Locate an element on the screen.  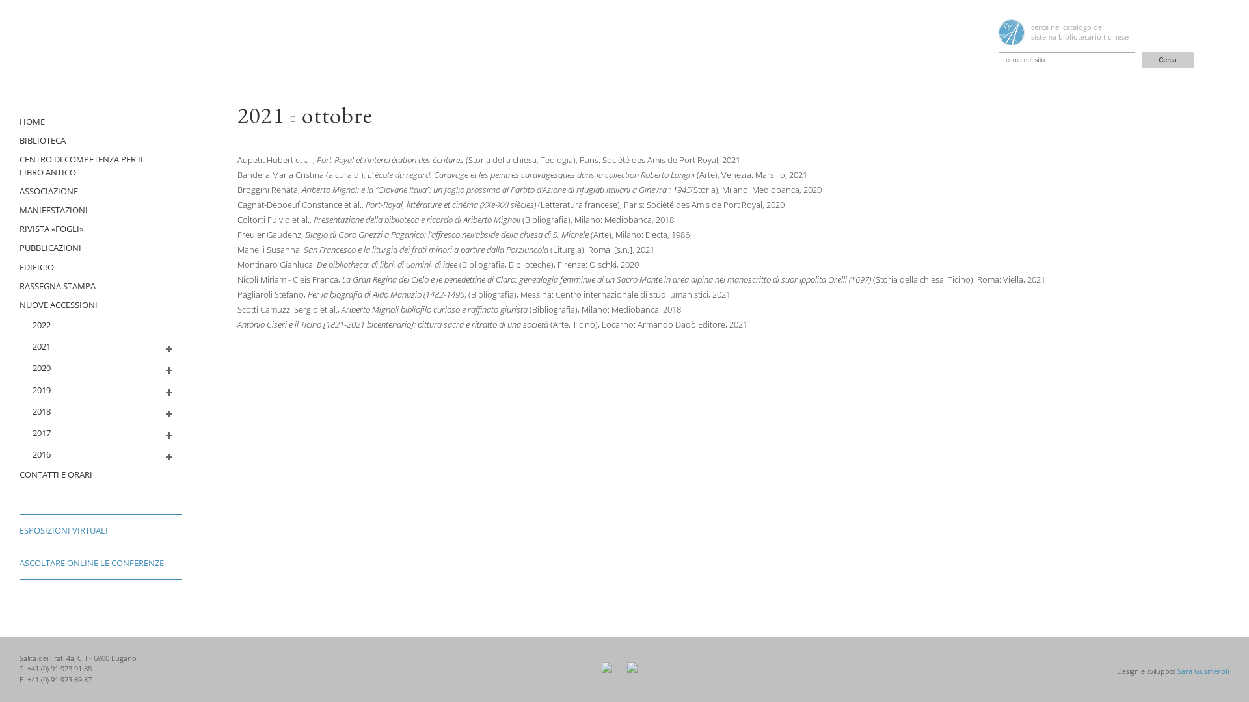
Sara Gusmeroli is located at coordinates (1203, 671).